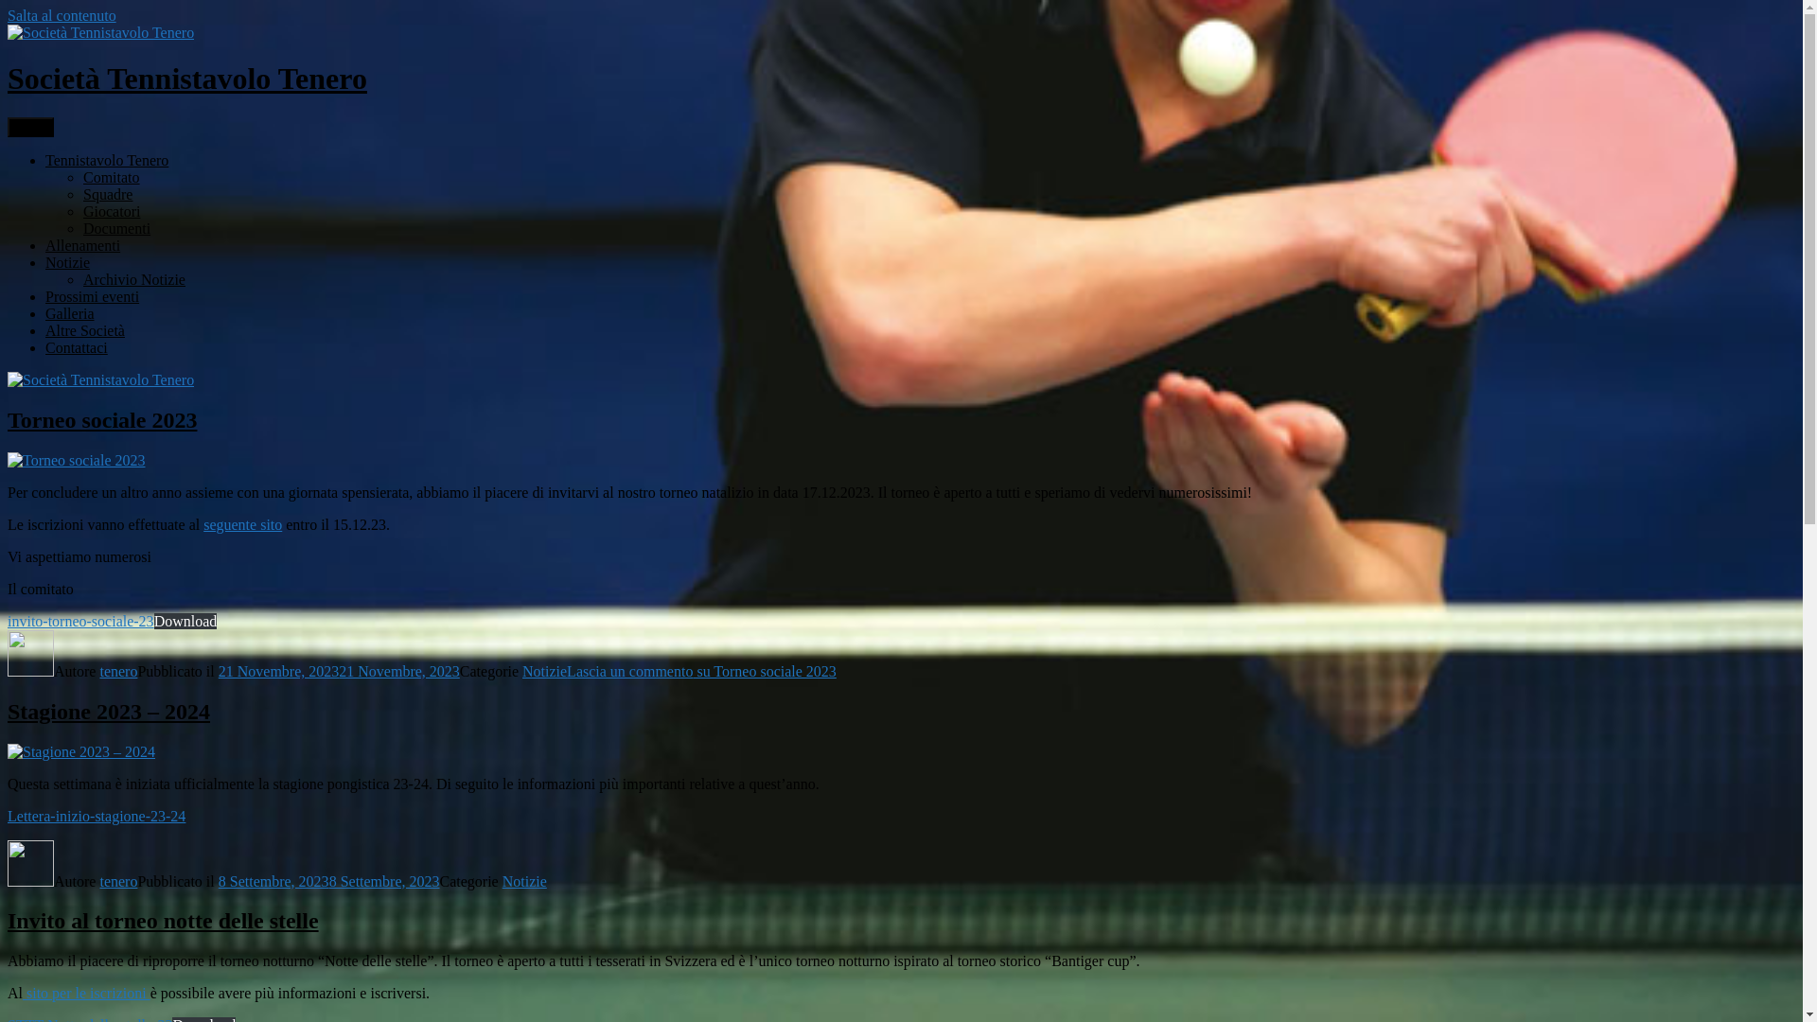 The width and height of the screenshot is (1817, 1022). I want to click on Notizie, so click(524, 880).